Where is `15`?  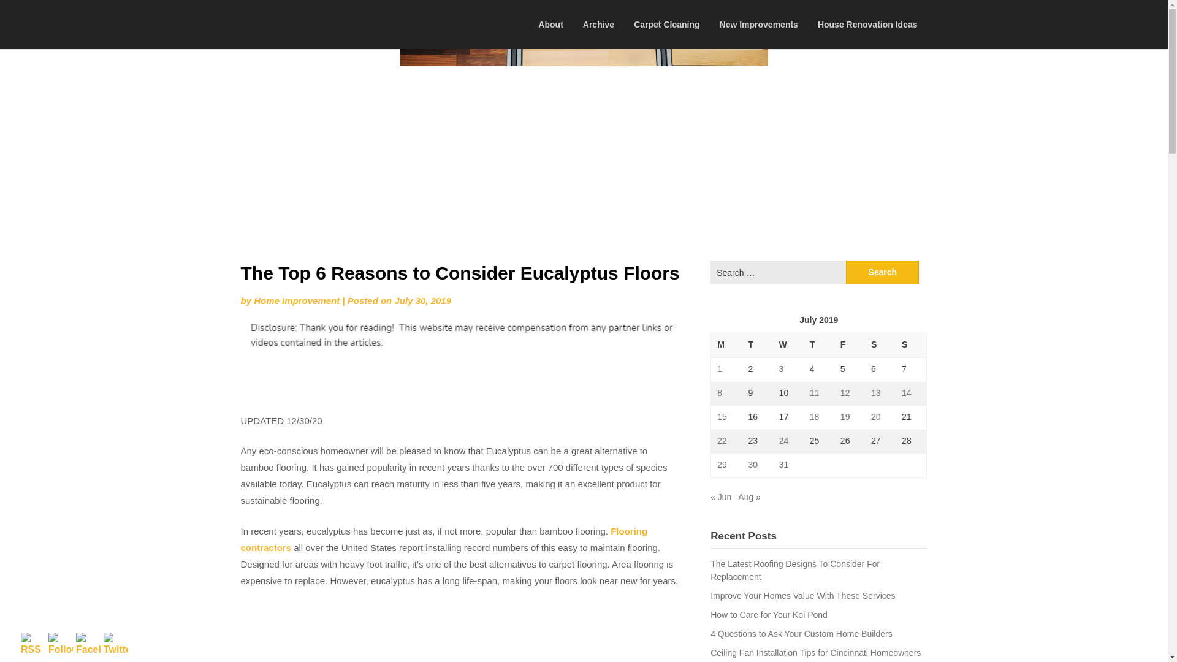 15 is located at coordinates (722, 416).